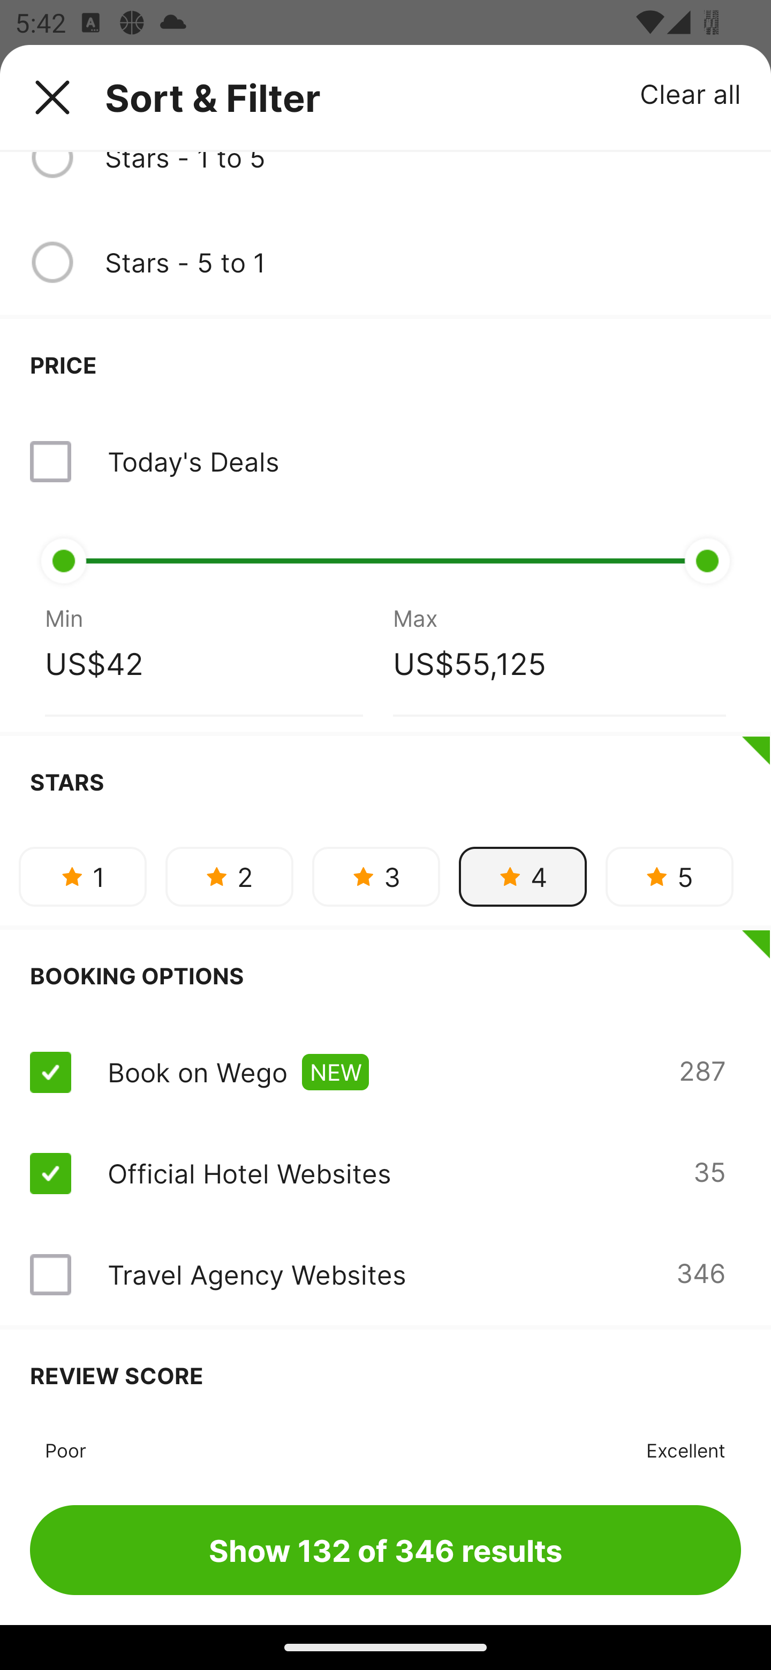  What do you see at coordinates (422, 262) in the screenshot?
I see `Stars - 5 to 1` at bounding box center [422, 262].